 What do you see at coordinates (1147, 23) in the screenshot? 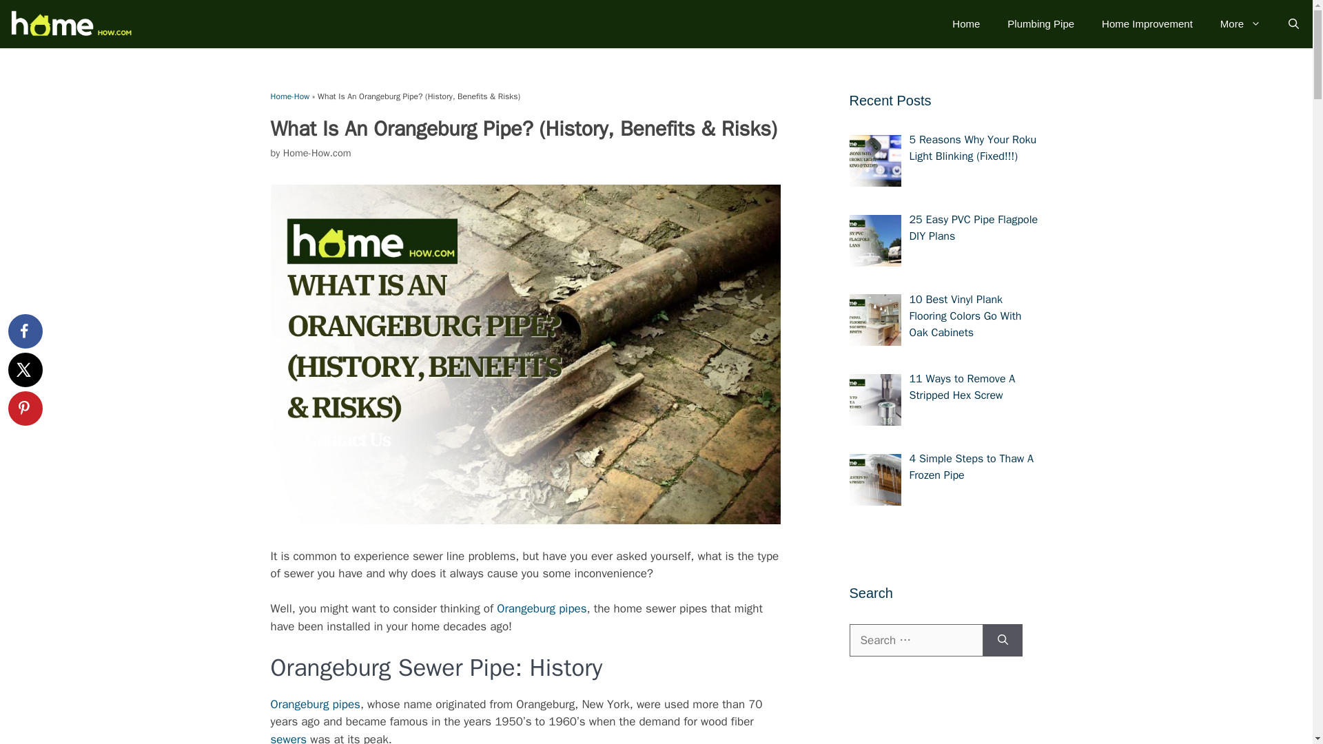
I see `Home Improvement` at bounding box center [1147, 23].